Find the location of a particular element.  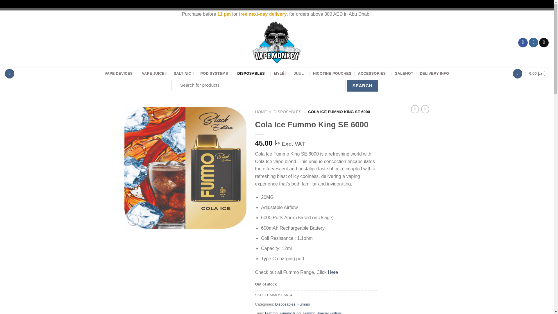

Cart is located at coordinates (539, 74).